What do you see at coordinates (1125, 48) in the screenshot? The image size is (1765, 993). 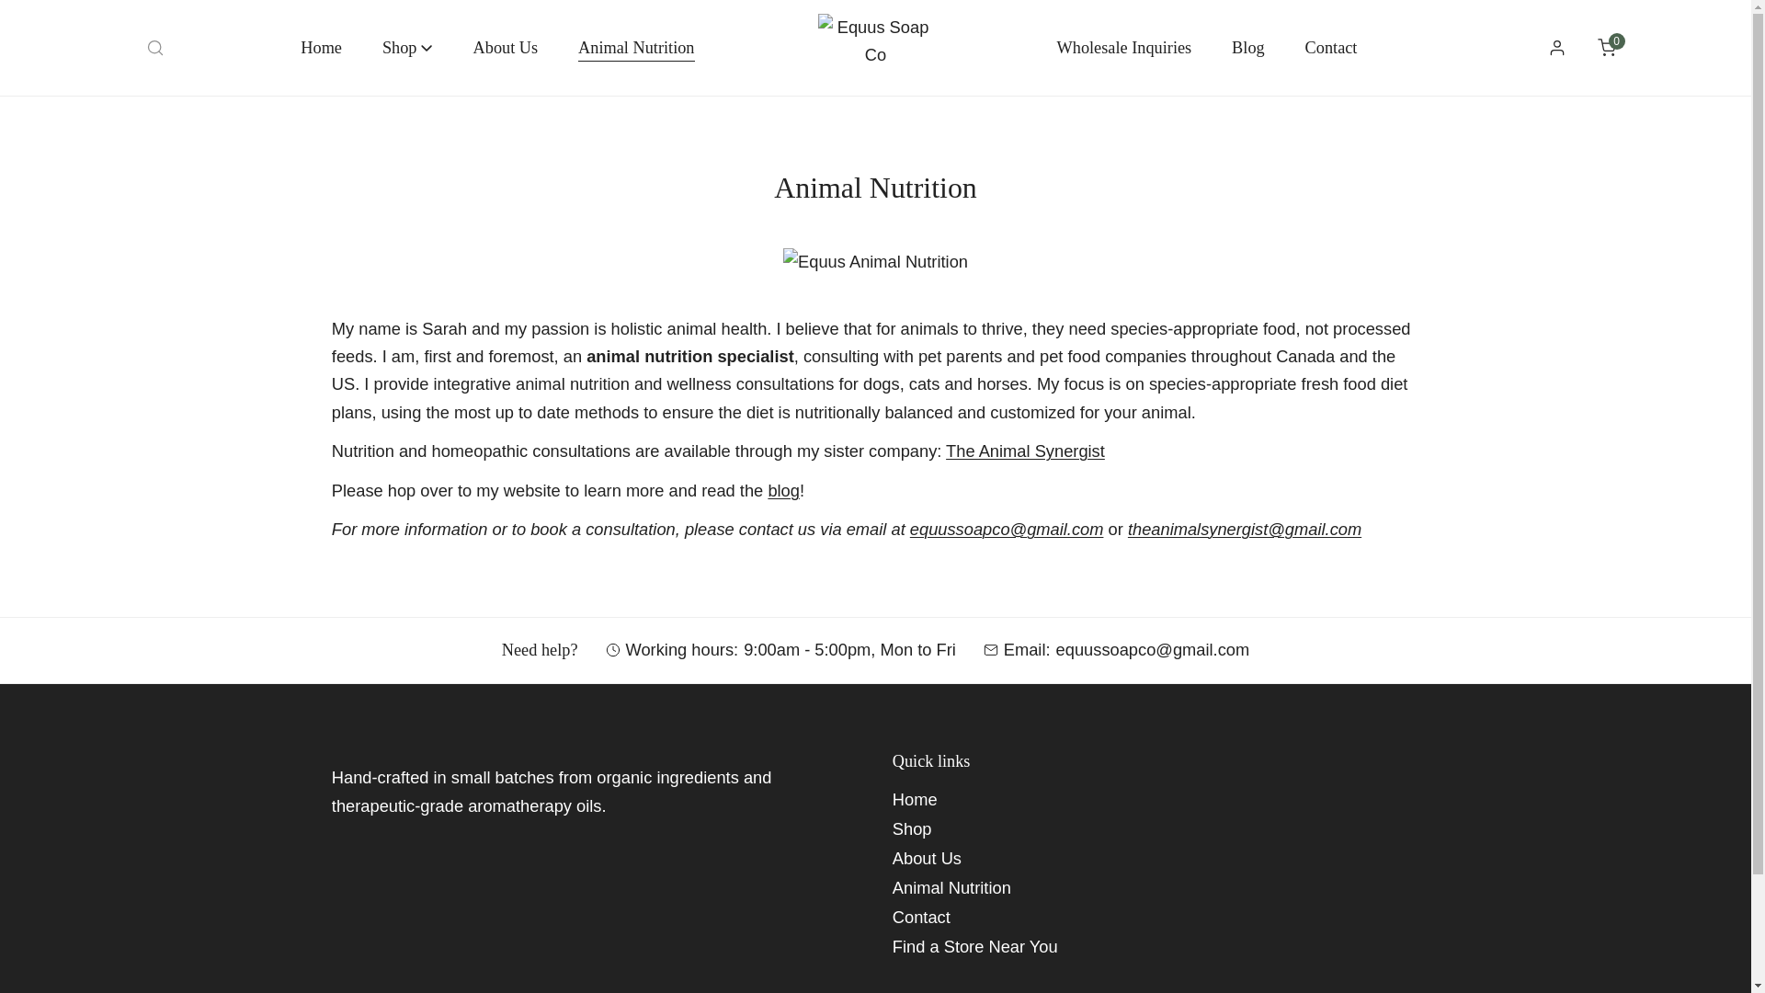 I see `Wholesale Inquiries` at bounding box center [1125, 48].